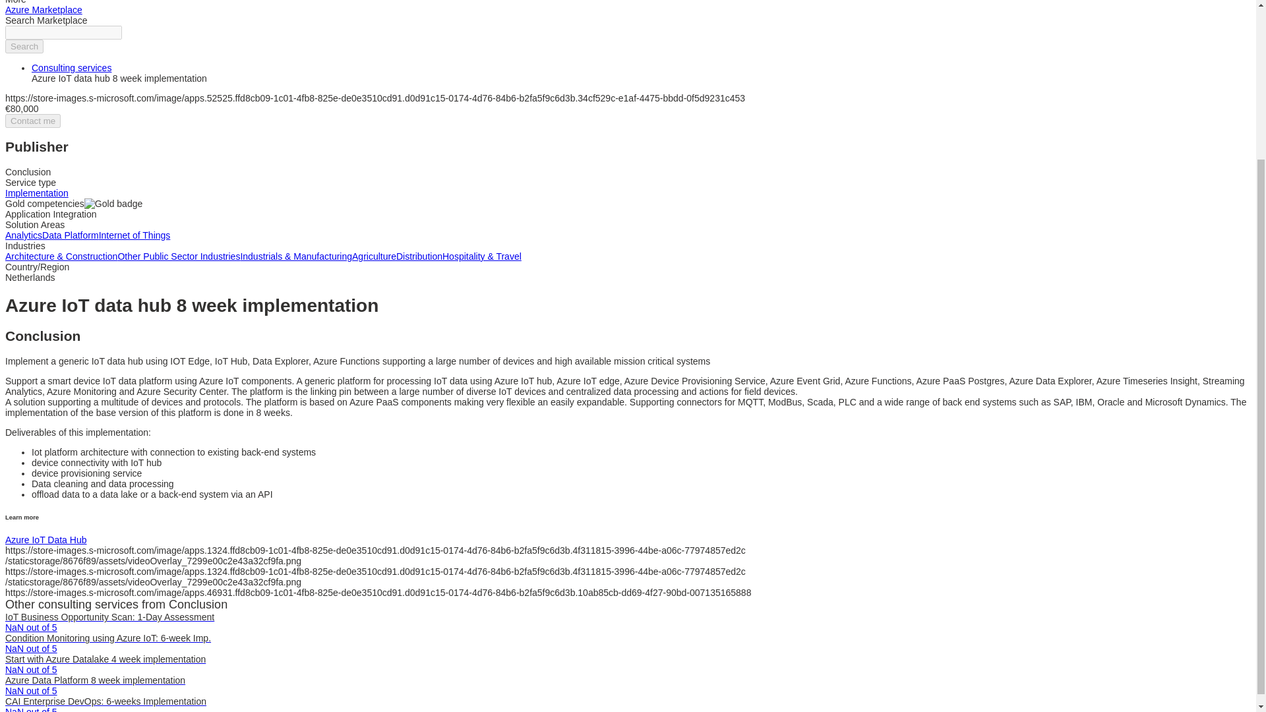 The image size is (1266, 712). What do you see at coordinates (24, 46) in the screenshot?
I see `Search` at bounding box center [24, 46].